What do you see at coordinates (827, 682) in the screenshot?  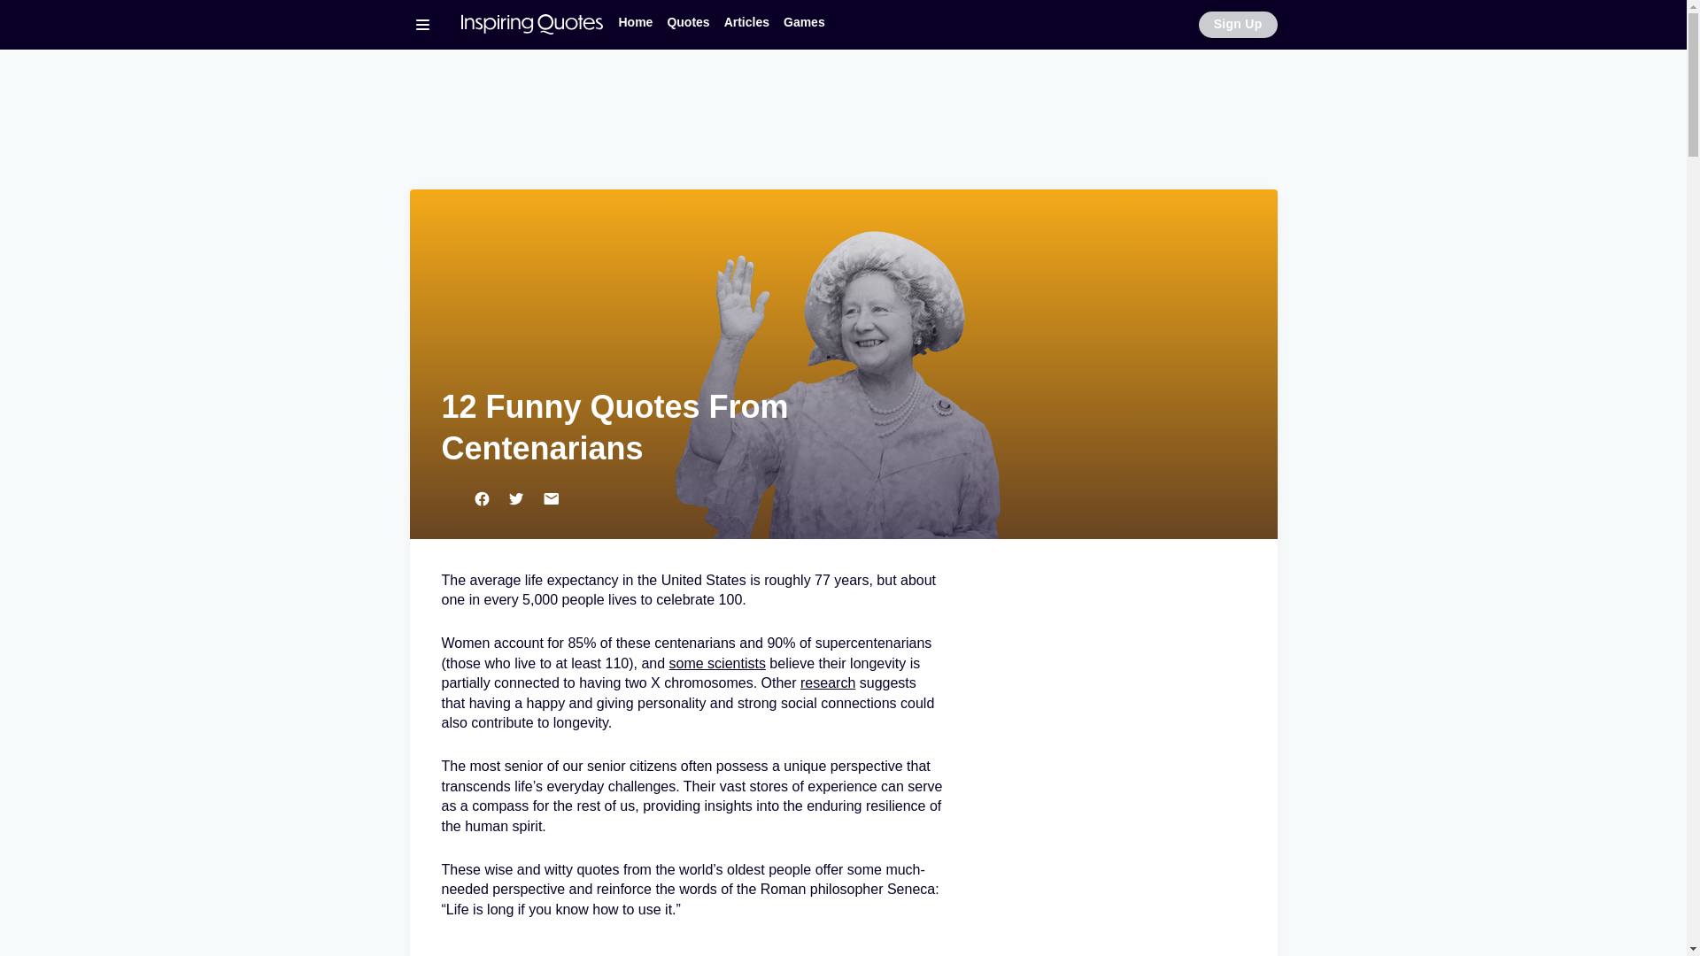 I see `research` at bounding box center [827, 682].